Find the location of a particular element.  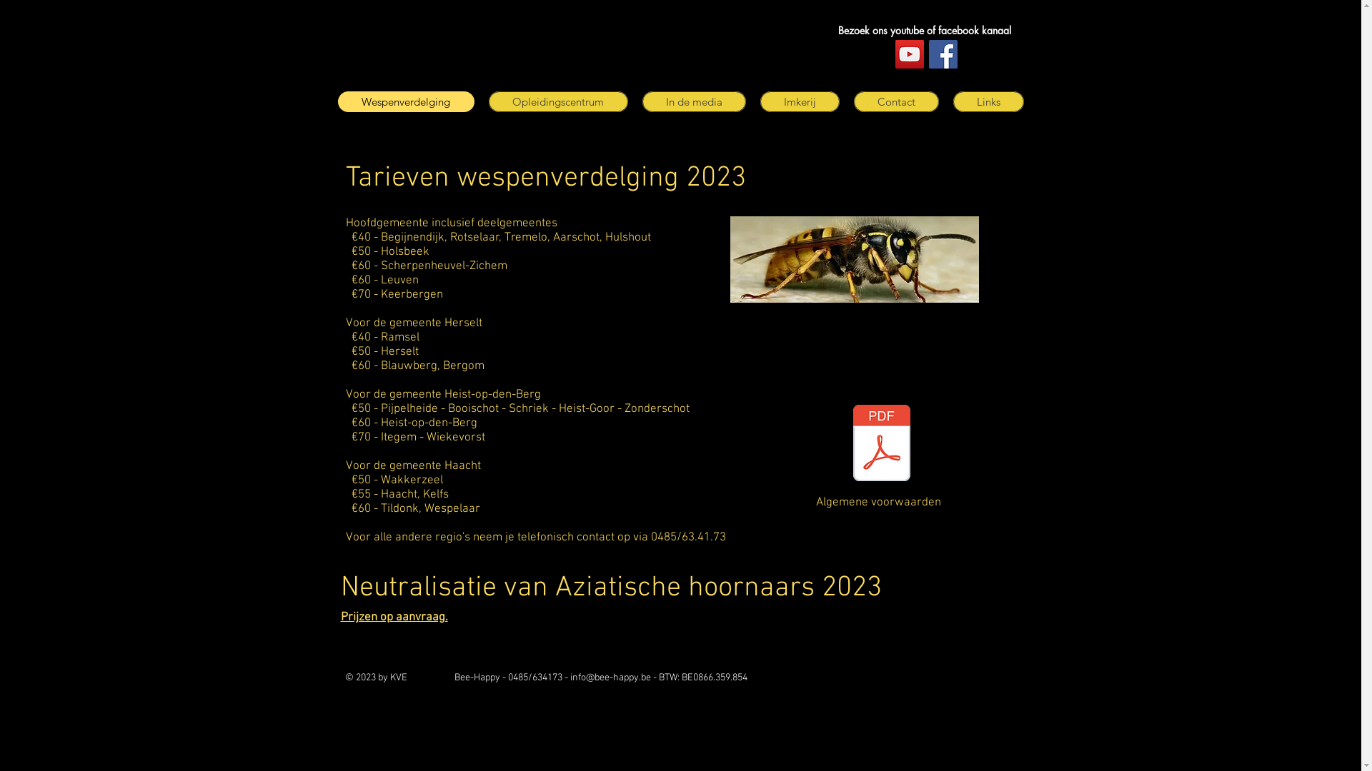

Wespenverdelging is located at coordinates (406, 101).